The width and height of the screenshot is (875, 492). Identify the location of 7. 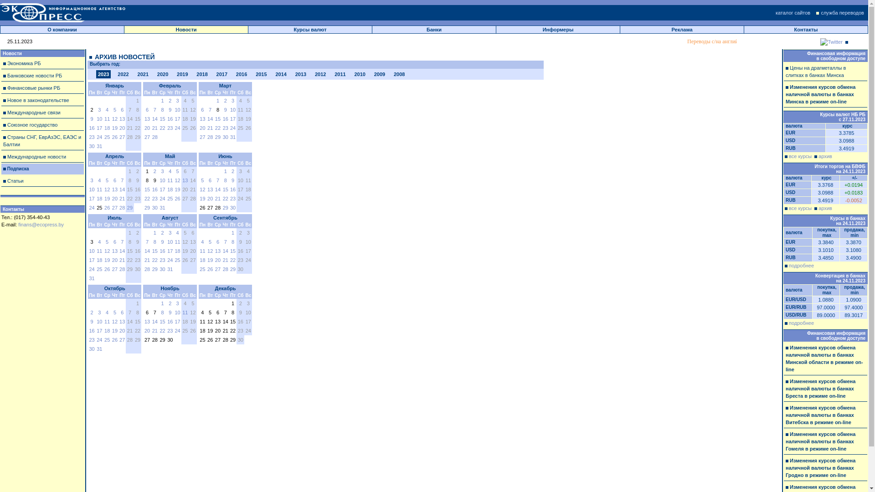
(122, 242).